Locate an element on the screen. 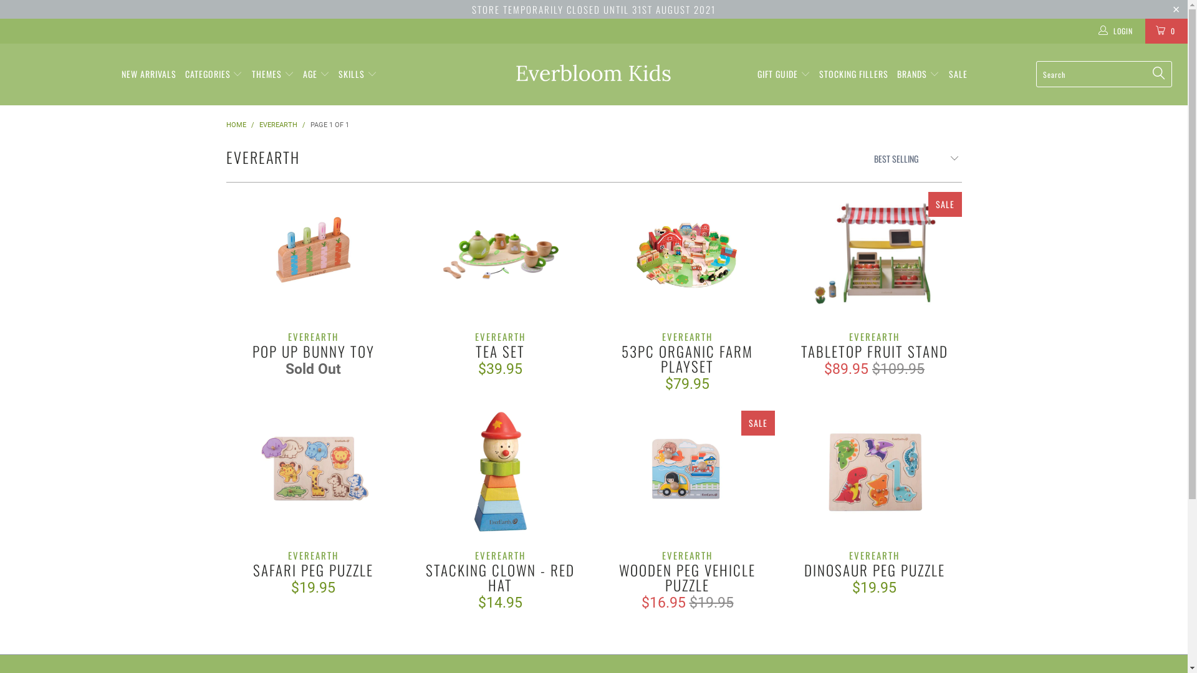 The width and height of the screenshot is (1197, 673). EVEREARTH
POP UP BUNNY TOY
Sold Out is located at coordinates (313, 353).